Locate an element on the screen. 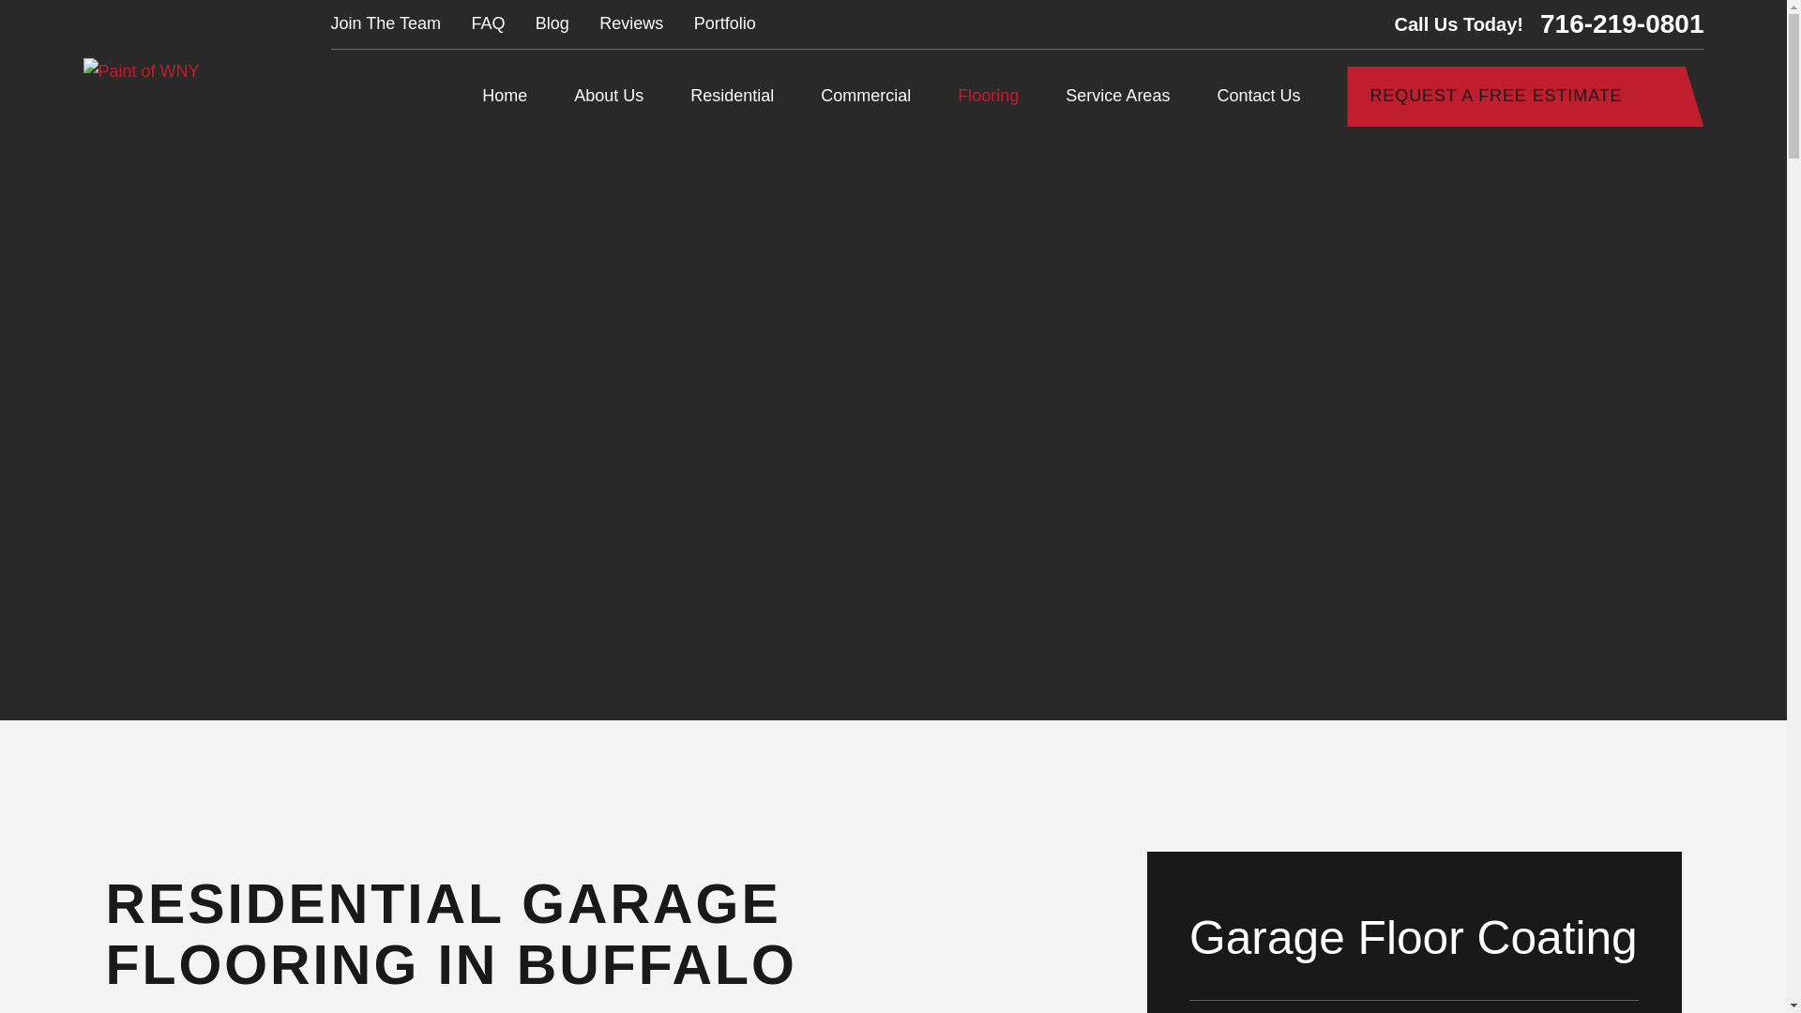  FAQ is located at coordinates (487, 23).